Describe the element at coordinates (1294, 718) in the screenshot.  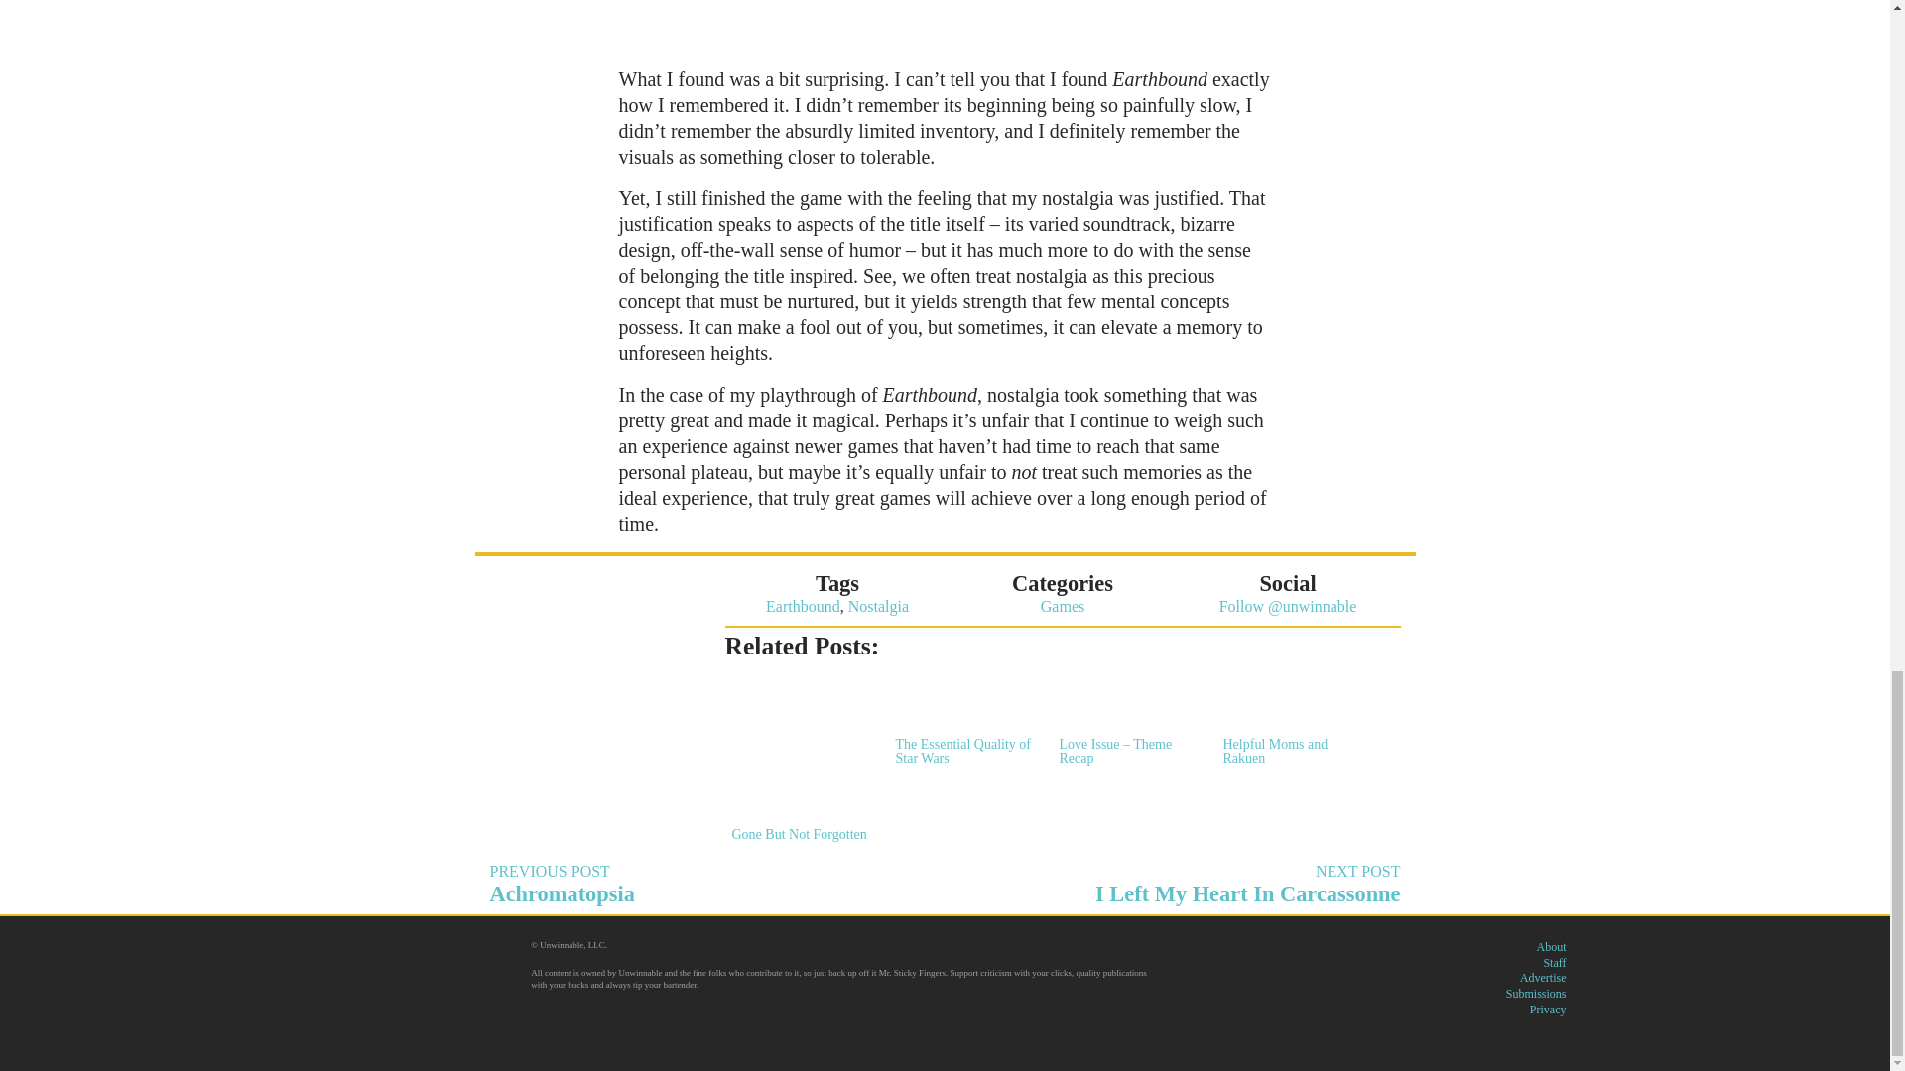
I see `Advertise` at that location.